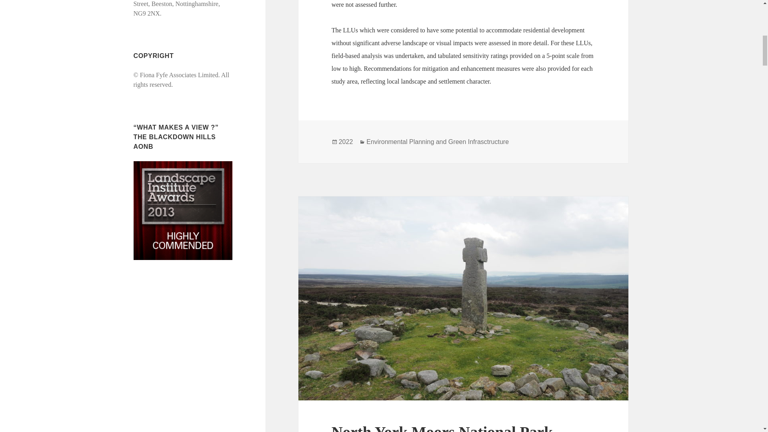 This screenshot has width=768, height=432. Describe the element at coordinates (437, 142) in the screenshot. I see `Environmental Planning and Green Infrasctructure` at that location.